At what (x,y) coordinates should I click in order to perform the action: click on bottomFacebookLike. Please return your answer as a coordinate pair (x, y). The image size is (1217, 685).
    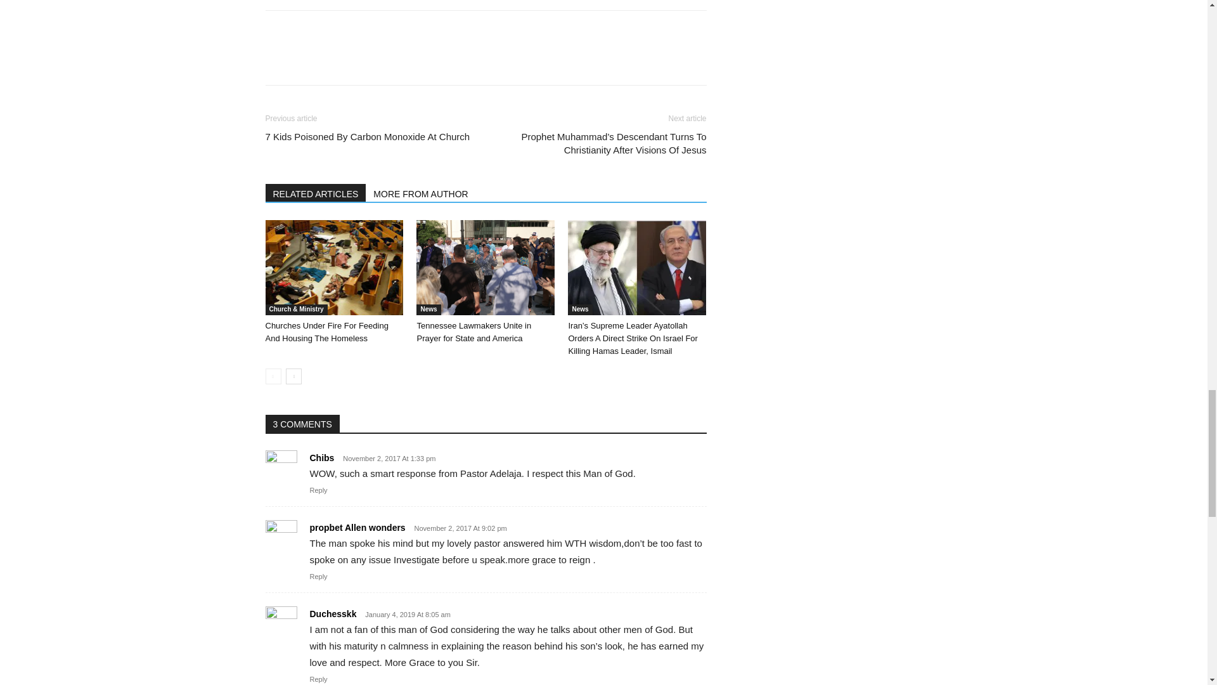
    Looking at the image, I should click on (360, 30).